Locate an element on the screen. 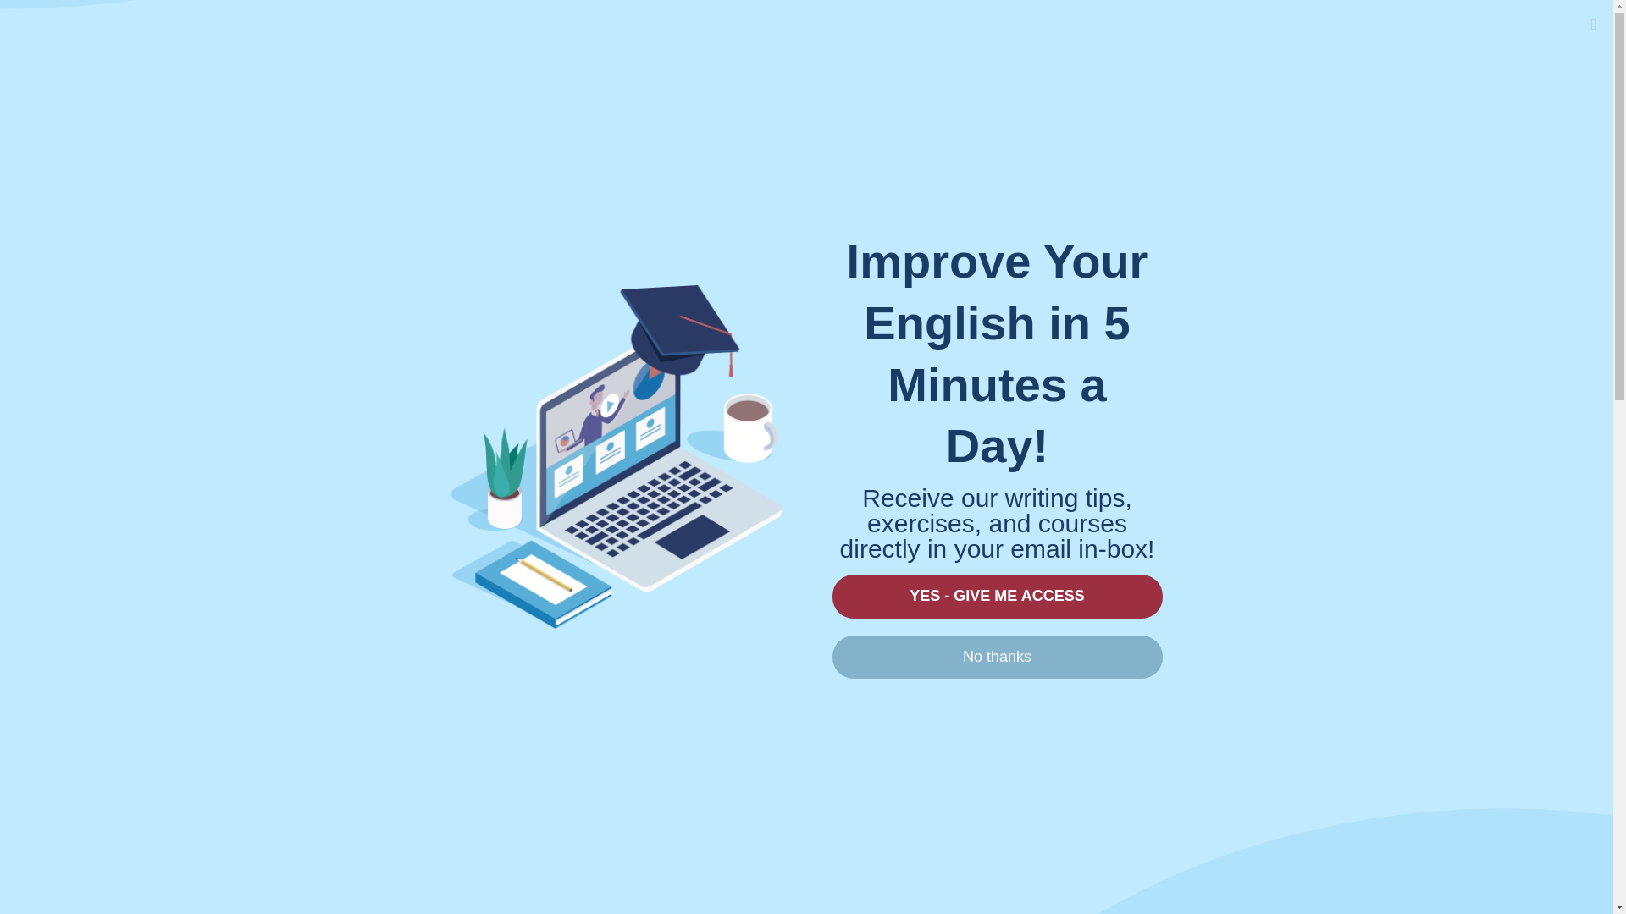 The image size is (1626, 914). YES - GIVE ME ACCESS is located at coordinates (996, 596).